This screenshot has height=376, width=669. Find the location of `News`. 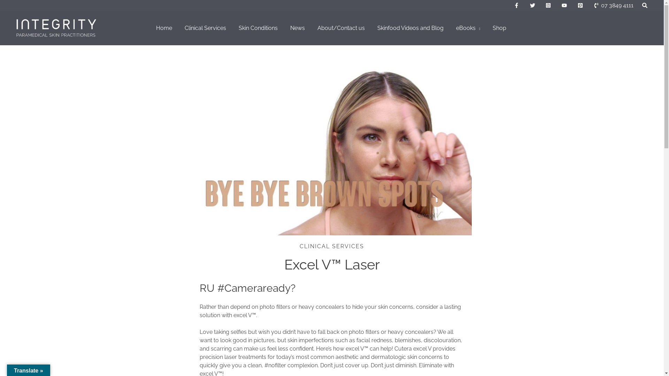

News is located at coordinates (298, 28).